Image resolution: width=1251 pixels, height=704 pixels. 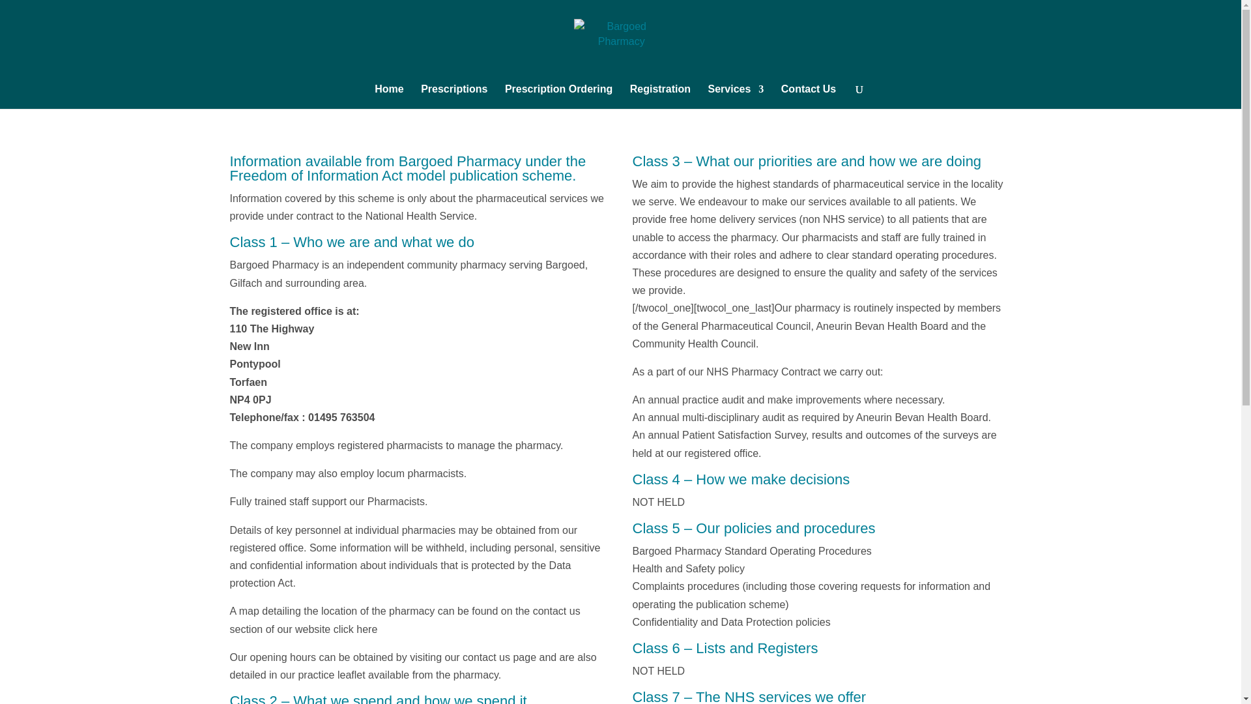 I want to click on Prescriptions, so click(x=453, y=96).